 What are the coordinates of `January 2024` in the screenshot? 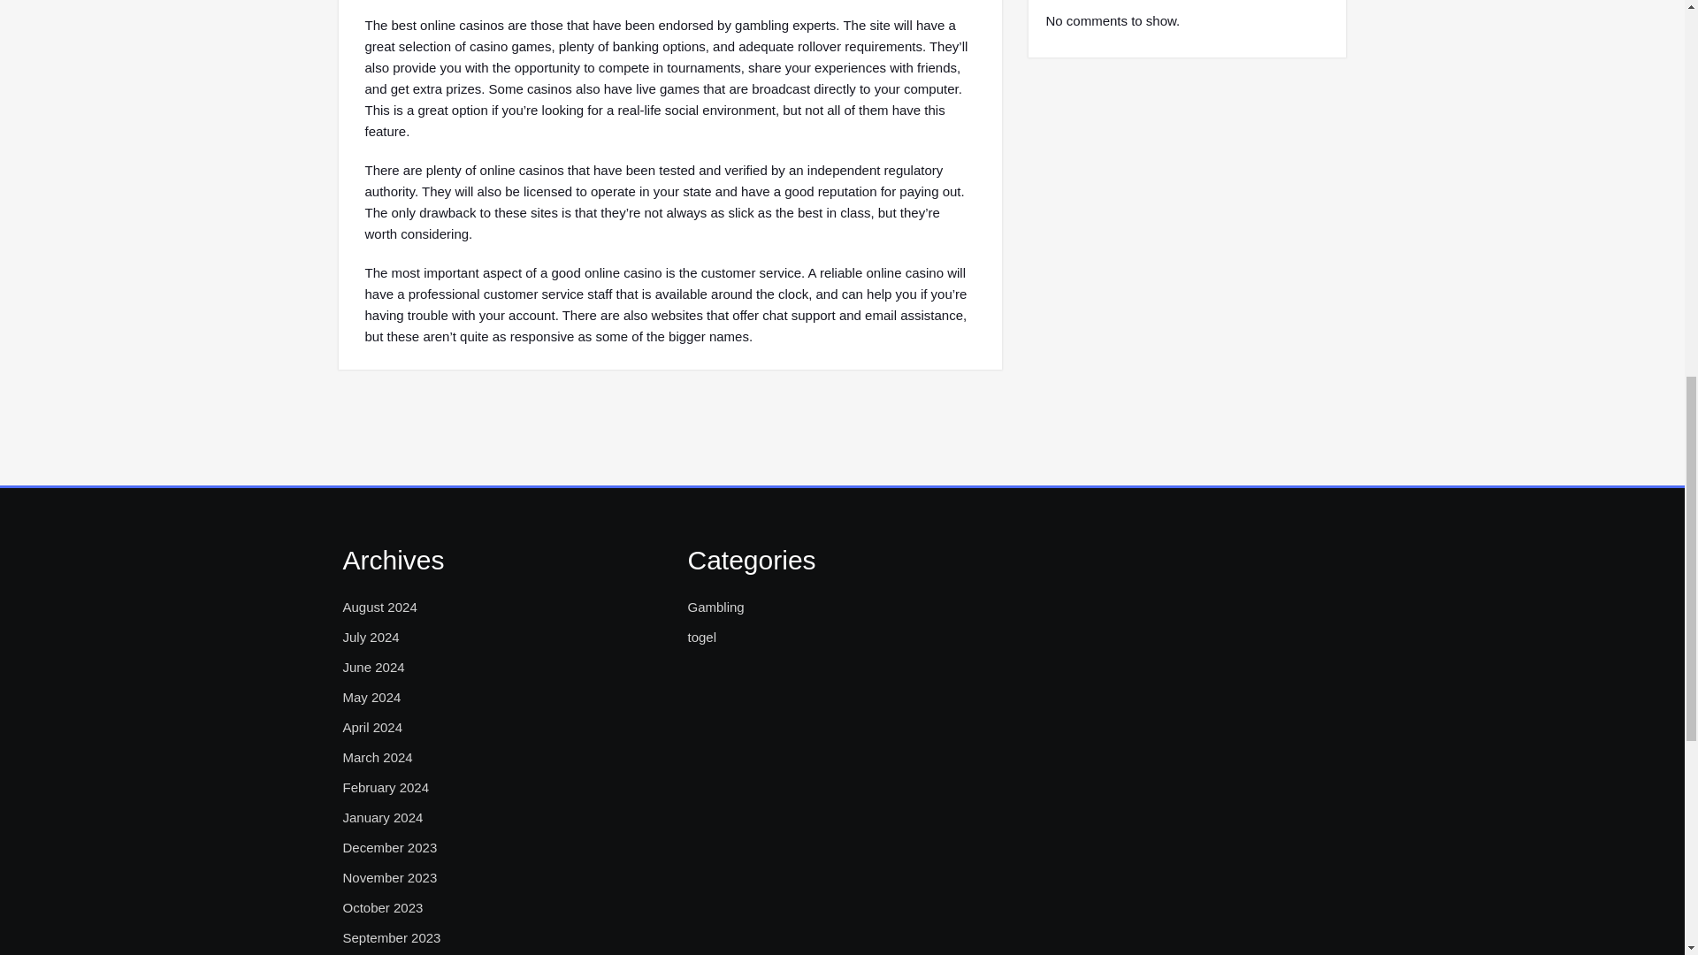 It's located at (382, 817).